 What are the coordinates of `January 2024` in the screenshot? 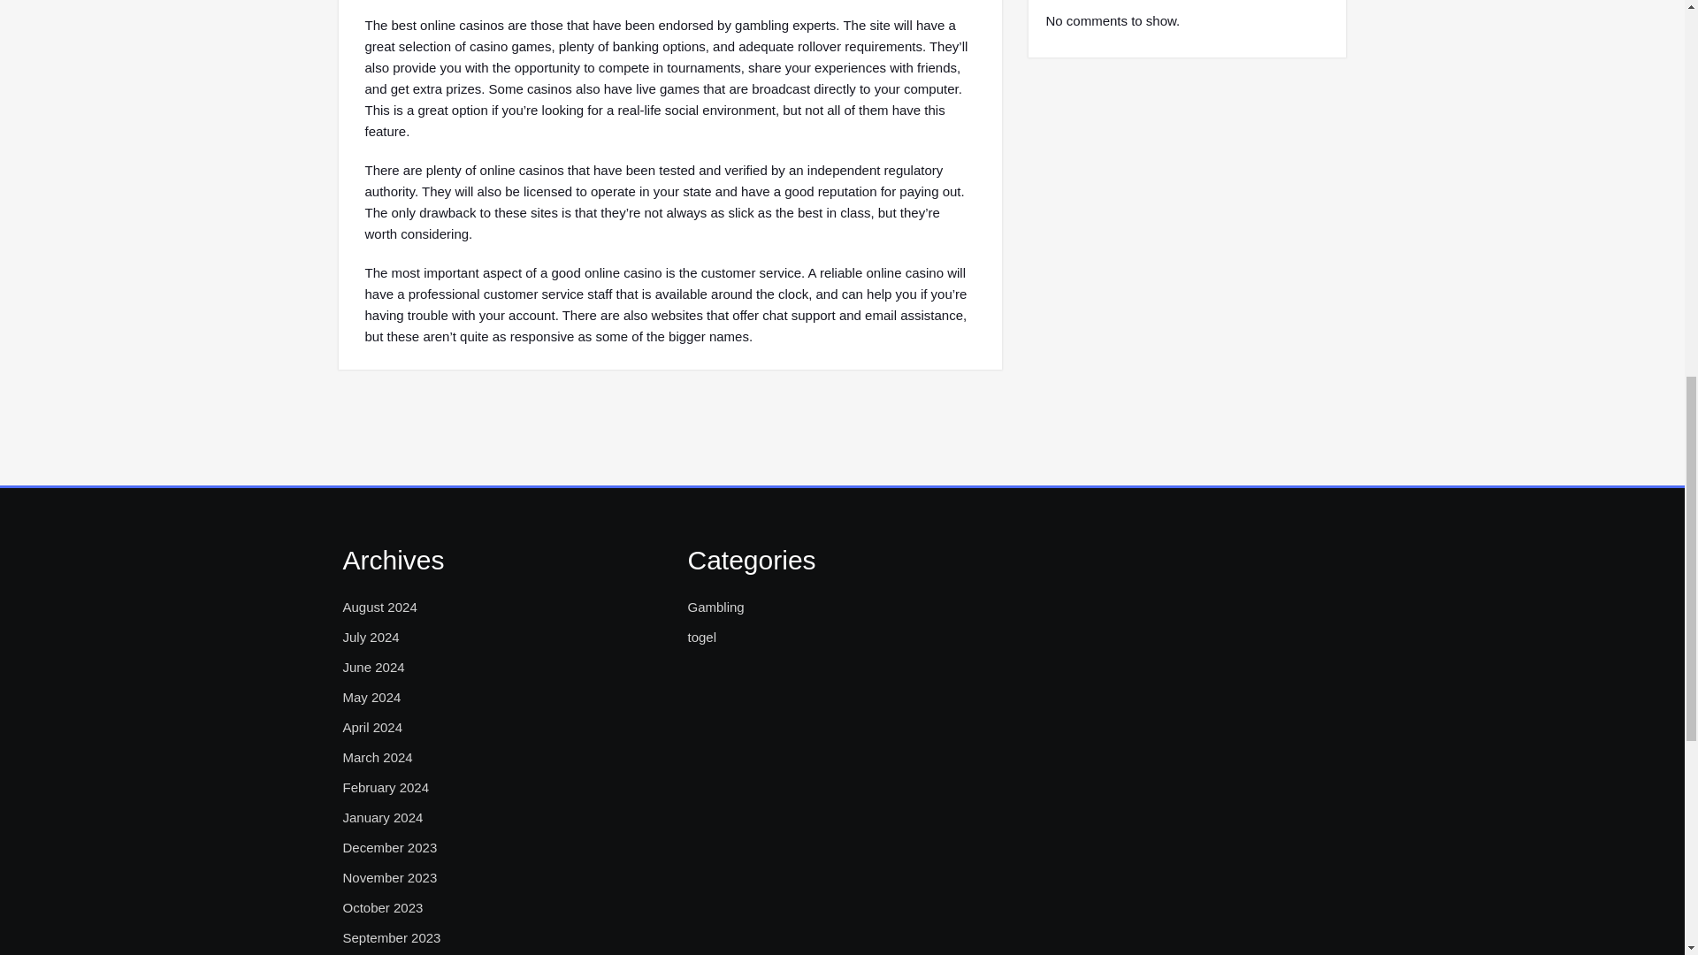 It's located at (382, 817).